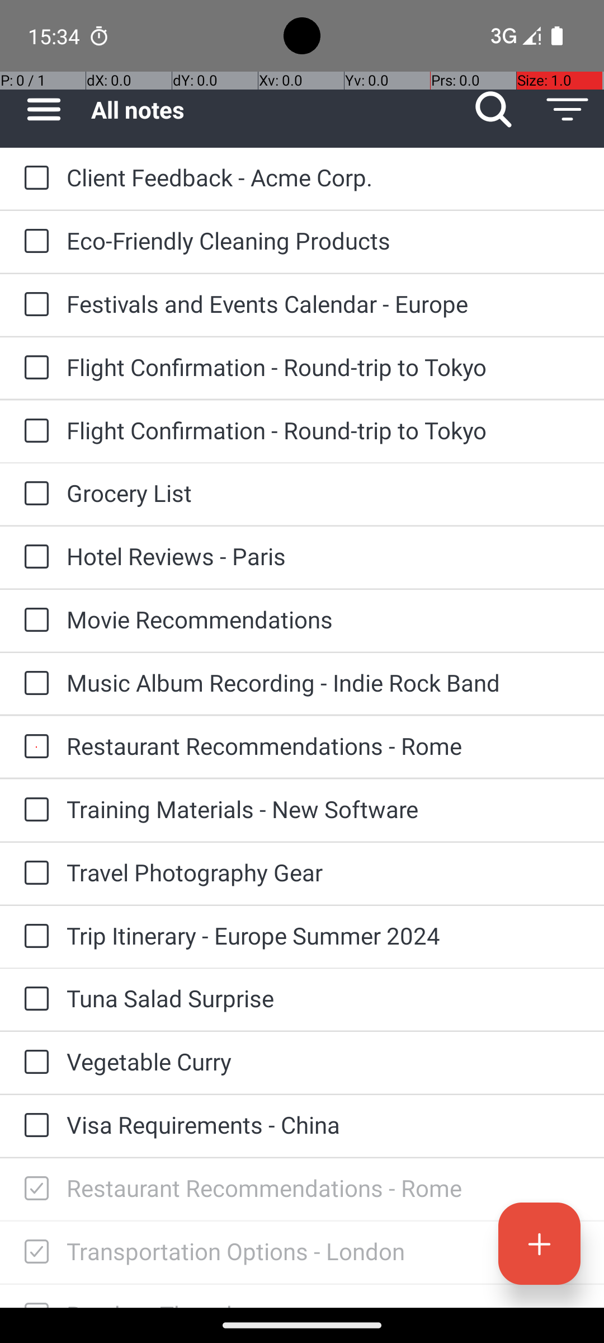 The width and height of the screenshot is (604, 1343). I want to click on Trip Itinerary - Europe Summer 2024, so click(324, 936).